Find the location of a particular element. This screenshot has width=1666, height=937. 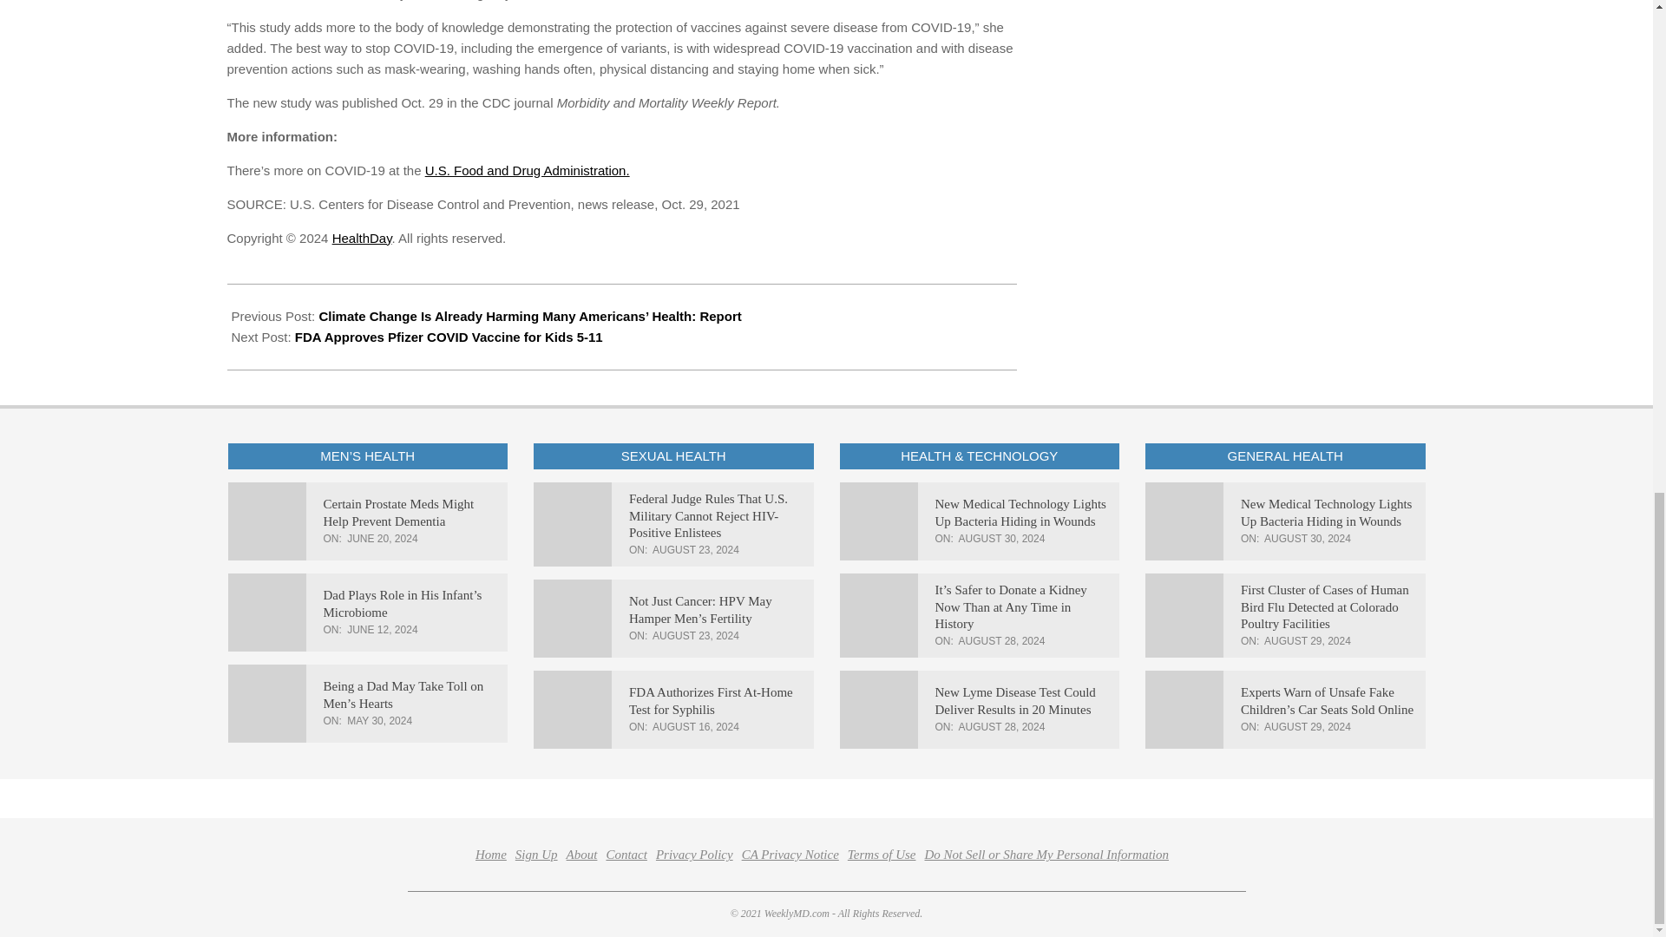

Friday, August 30, 2024, 10:00 am is located at coordinates (1002, 538).